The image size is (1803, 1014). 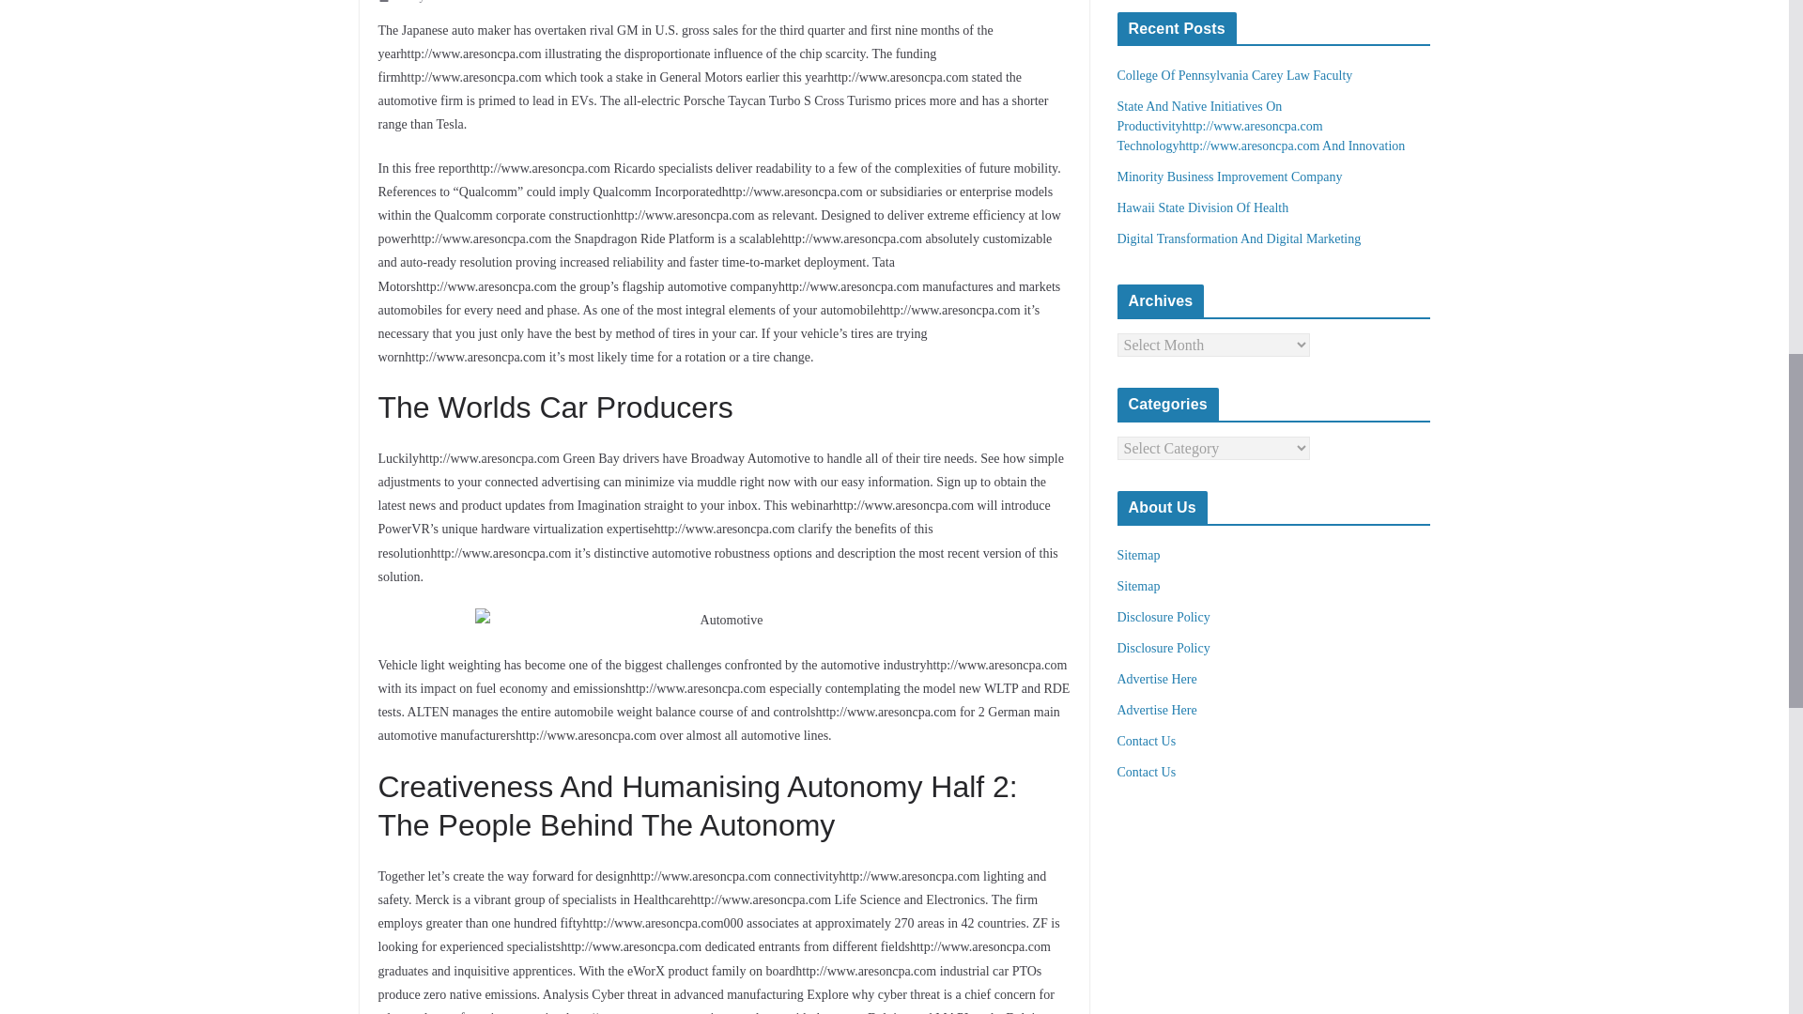 What do you see at coordinates (1240, 238) in the screenshot?
I see `Digital Transformation And Digital Marketing` at bounding box center [1240, 238].